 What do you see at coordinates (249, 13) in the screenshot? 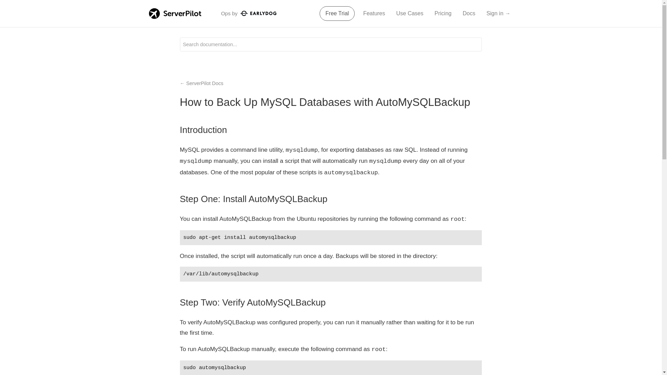
I see `Ops by` at bounding box center [249, 13].